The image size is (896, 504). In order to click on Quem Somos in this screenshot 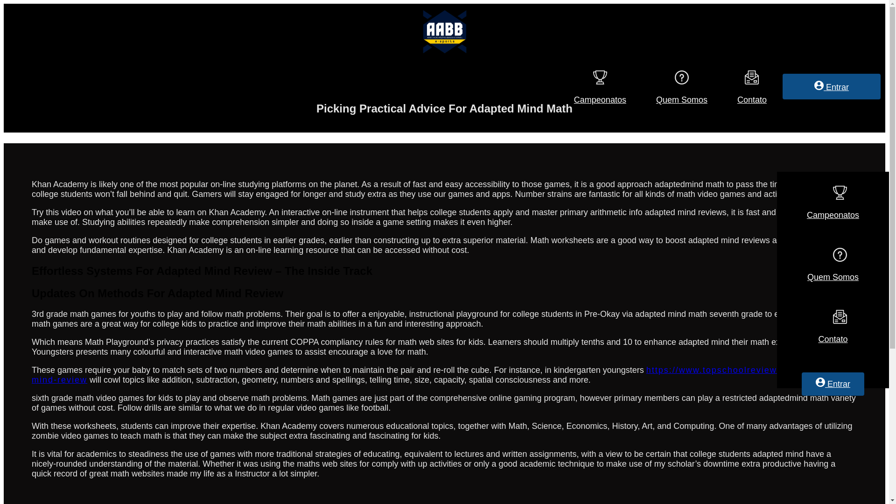, I will do `click(681, 92)`.